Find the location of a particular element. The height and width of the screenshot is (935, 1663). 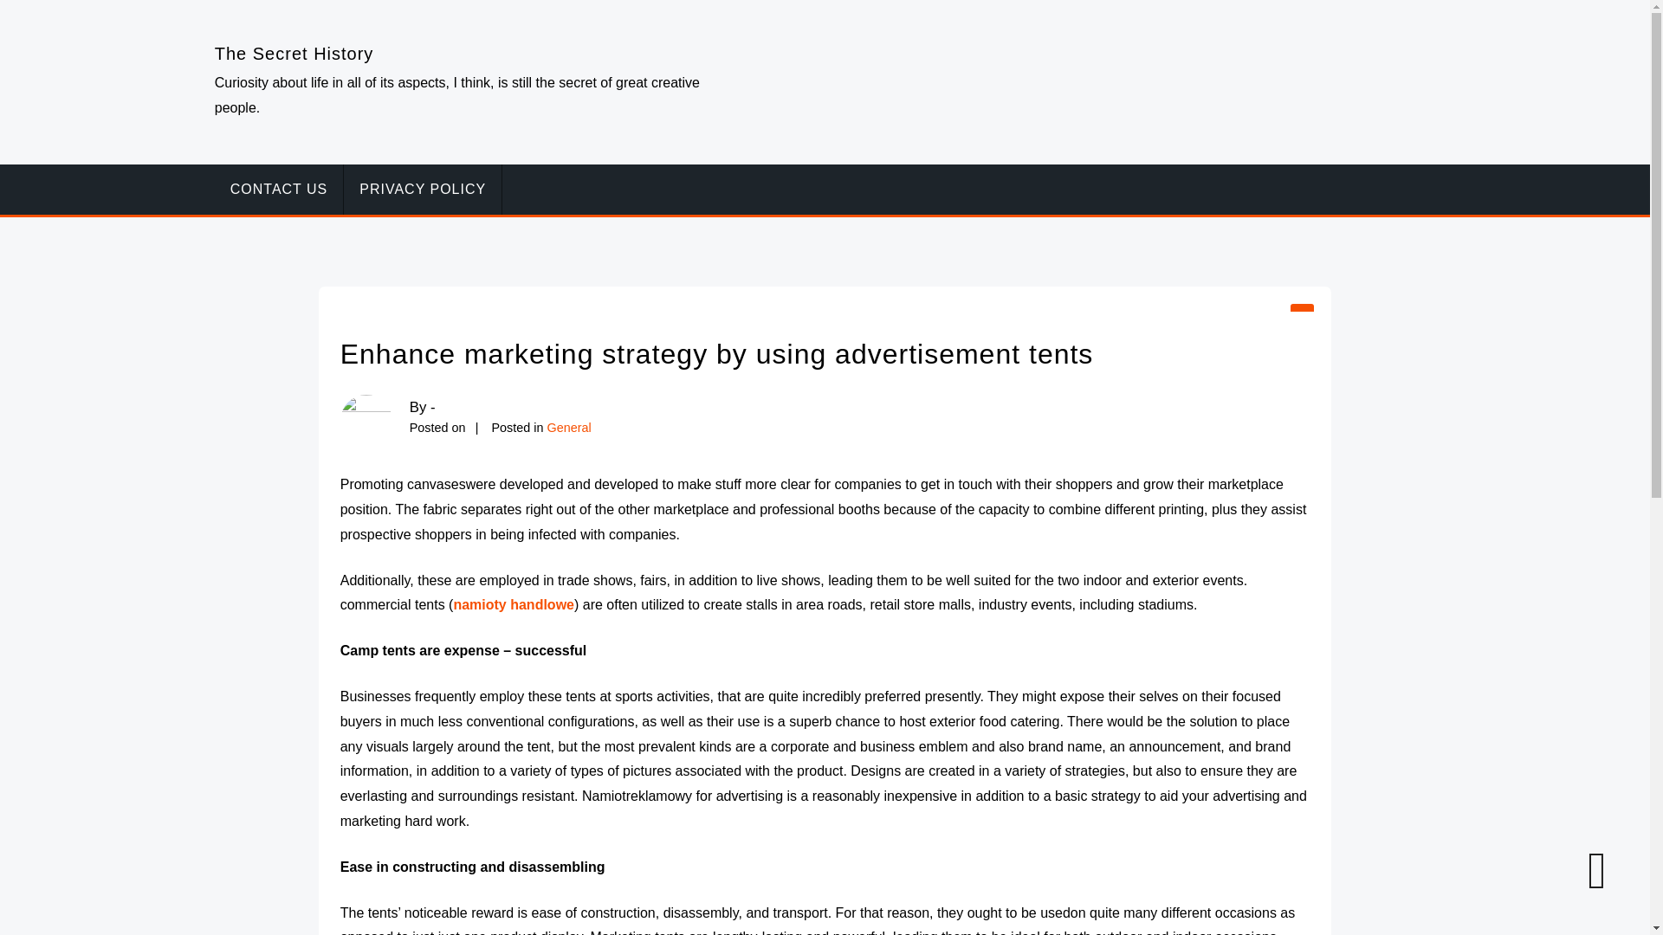

PRIVACY POLICY is located at coordinates (423, 190).